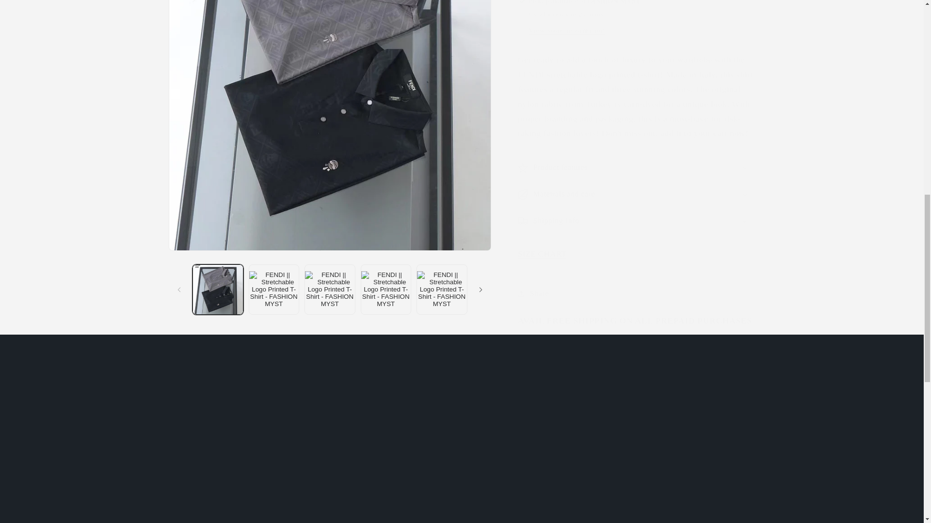 This screenshot has height=523, width=931. What do you see at coordinates (462, 447) in the screenshot?
I see `Open media 1 in modal` at bounding box center [462, 447].